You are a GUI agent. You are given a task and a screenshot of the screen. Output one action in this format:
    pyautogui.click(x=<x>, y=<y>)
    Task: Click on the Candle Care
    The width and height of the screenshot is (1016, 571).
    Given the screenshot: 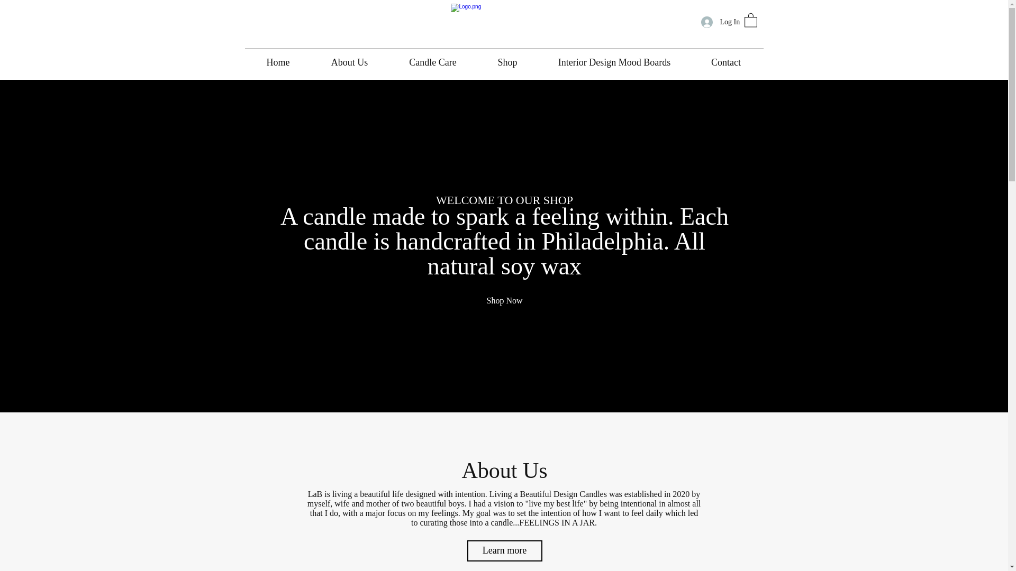 What is the action you would take?
    pyautogui.click(x=432, y=62)
    